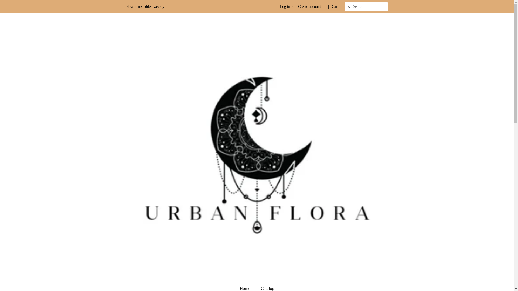 Image resolution: width=518 pixels, height=291 pixels. I want to click on Create account, so click(309, 6).